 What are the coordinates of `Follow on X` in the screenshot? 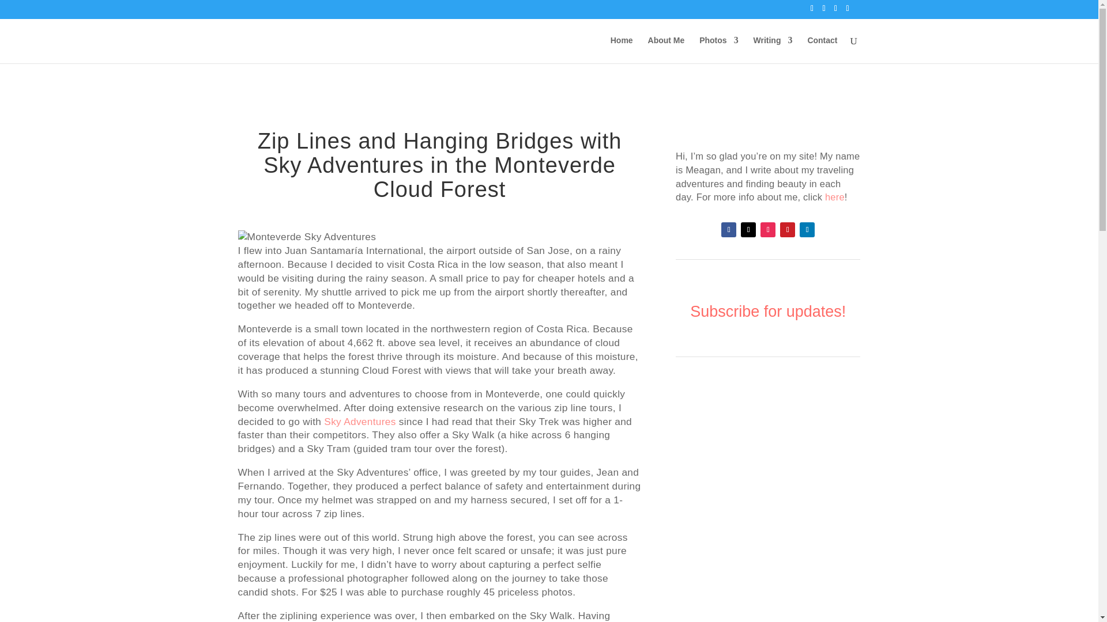 It's located at (748, 229).